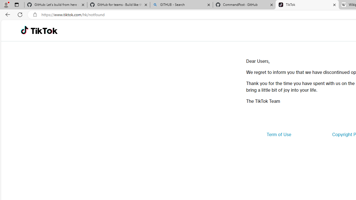 The width and height of the screenshot is (356, 200). I want to click on Close tab, so click(334, 4).